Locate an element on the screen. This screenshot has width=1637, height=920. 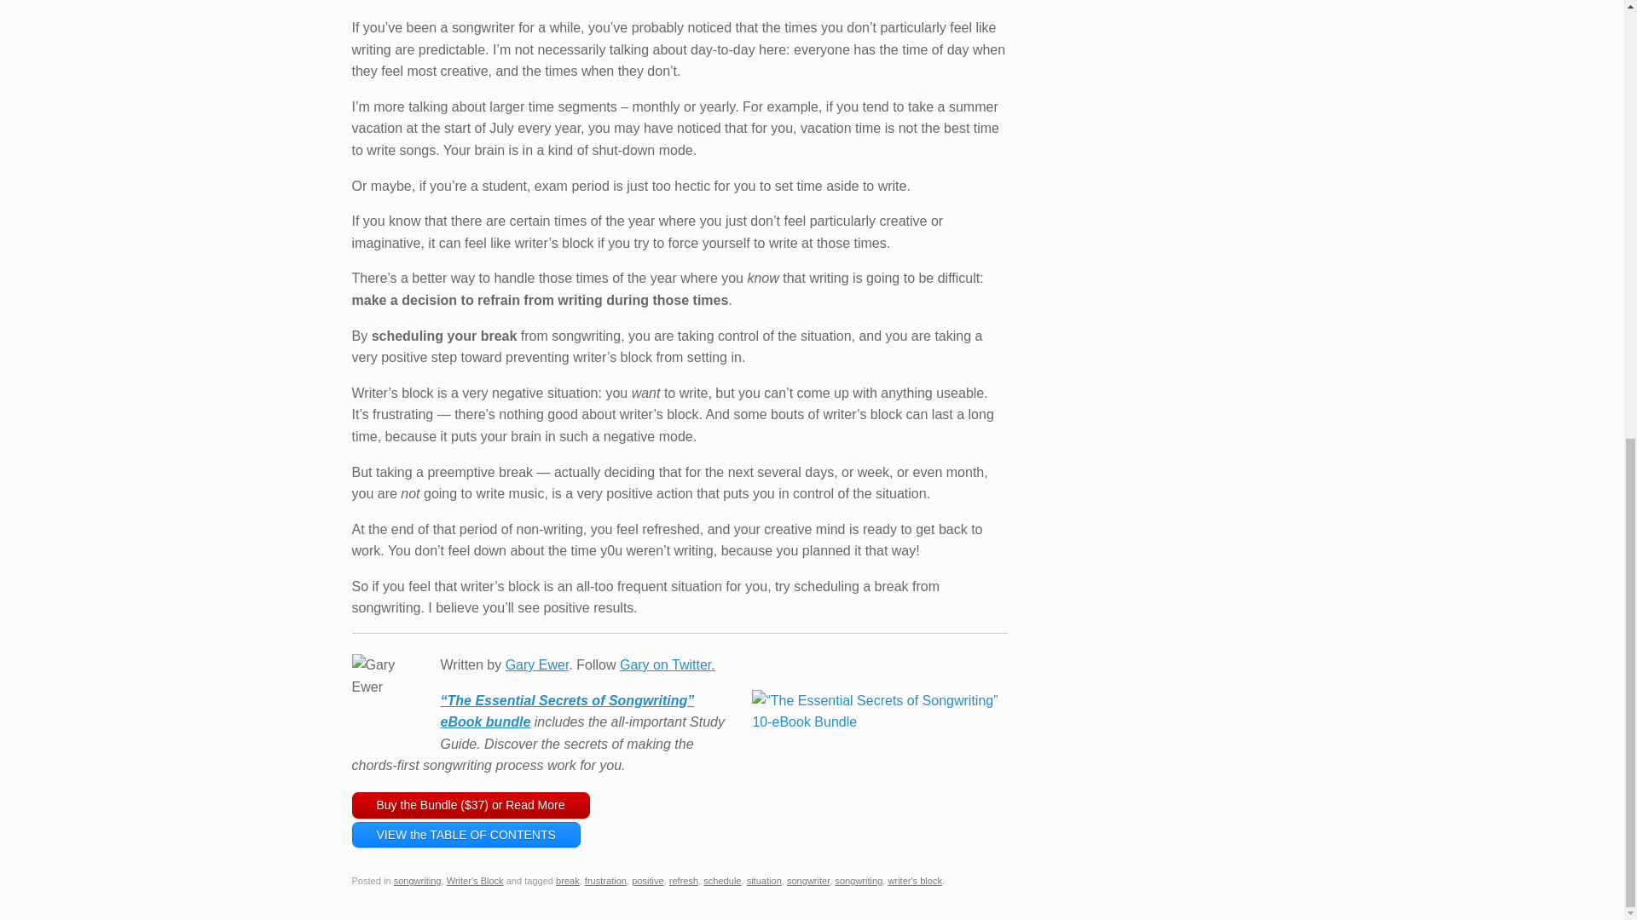
songwriter is located at coordinates (808, 881).